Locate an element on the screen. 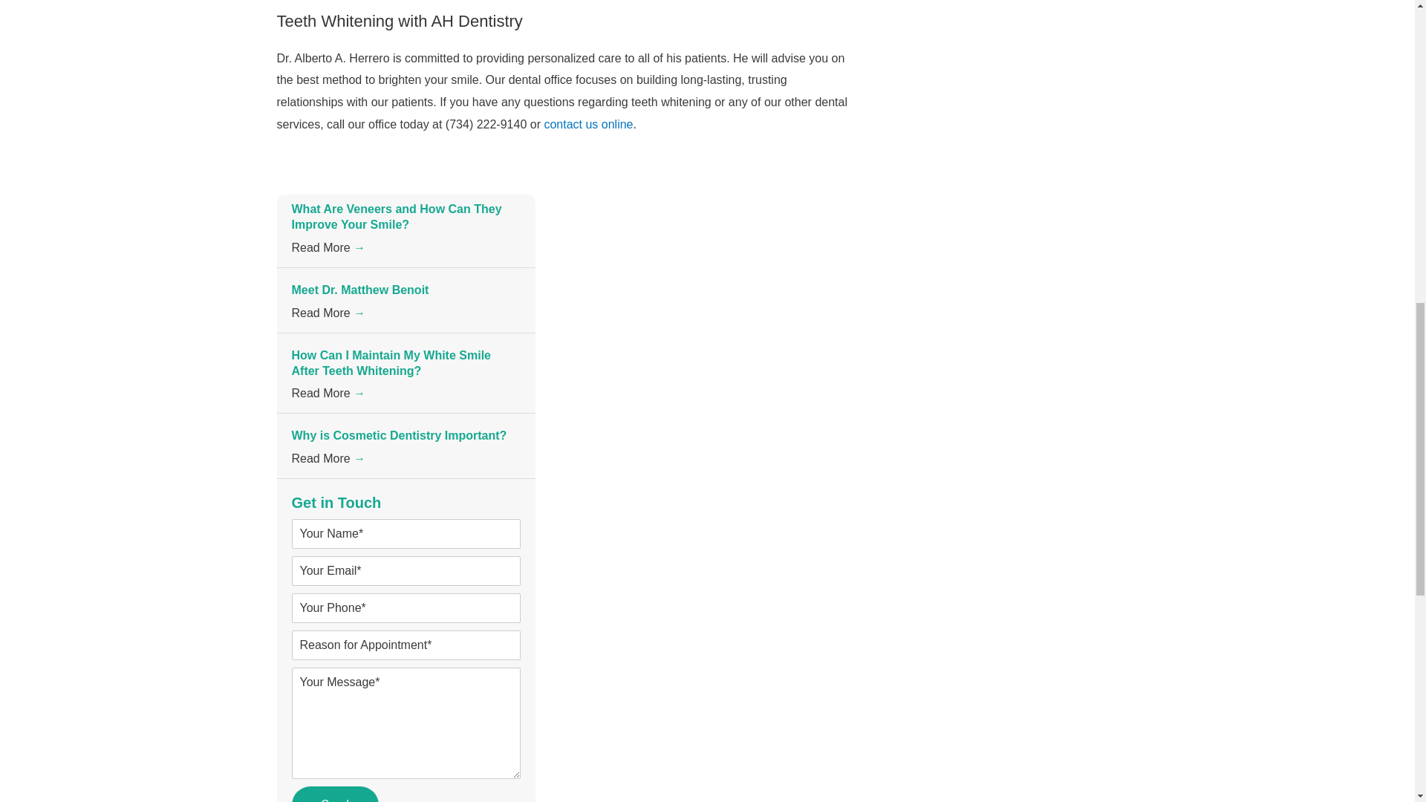 This screenshot has height=802, width=1426. How Can I Maintain My White Smile After Teeth Whitening? is located at coordinates (391, 362).